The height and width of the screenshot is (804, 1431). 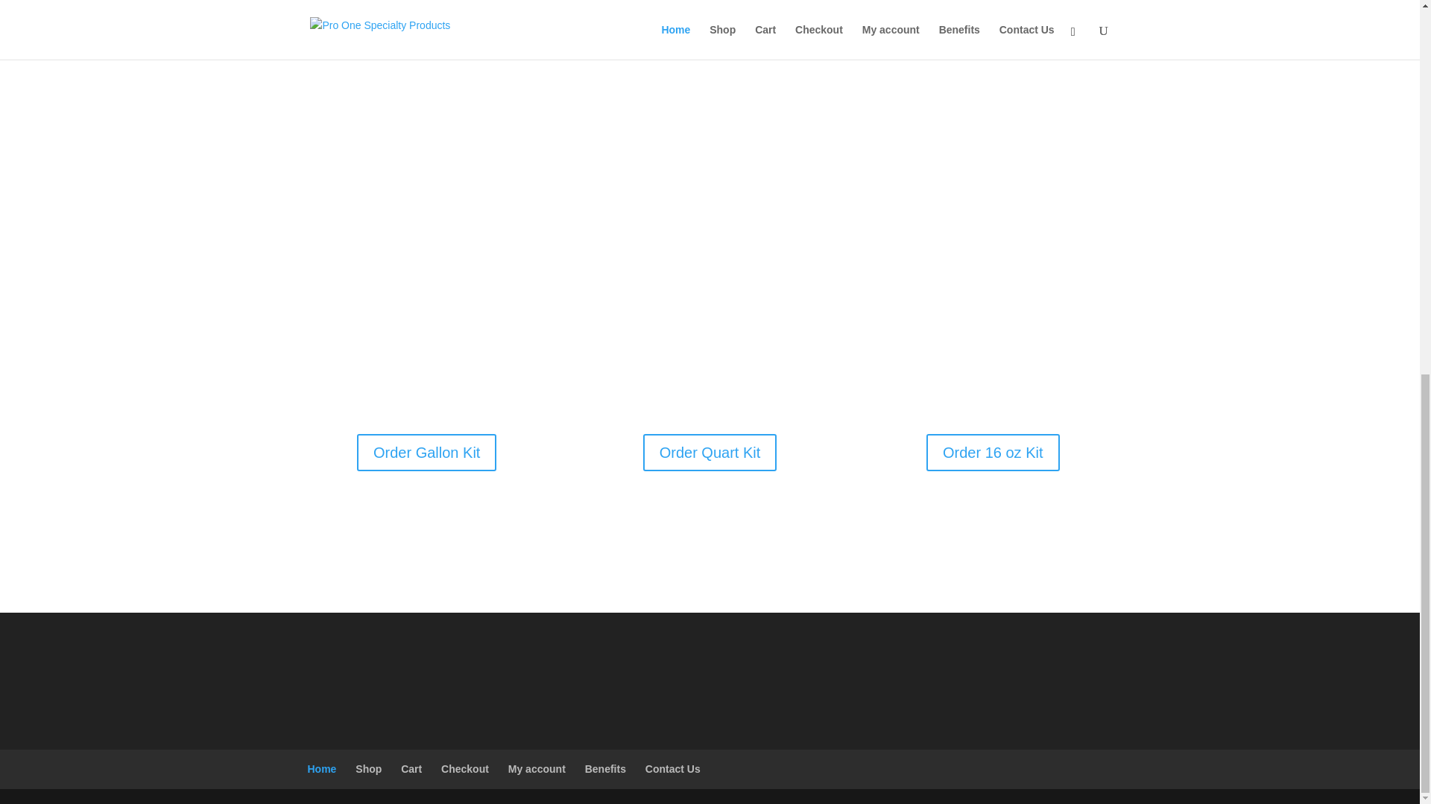 What do you see at coordinates (710, 453) in the screenshot?
I see `Order Quart Kit` at bounding box center [710, 453].